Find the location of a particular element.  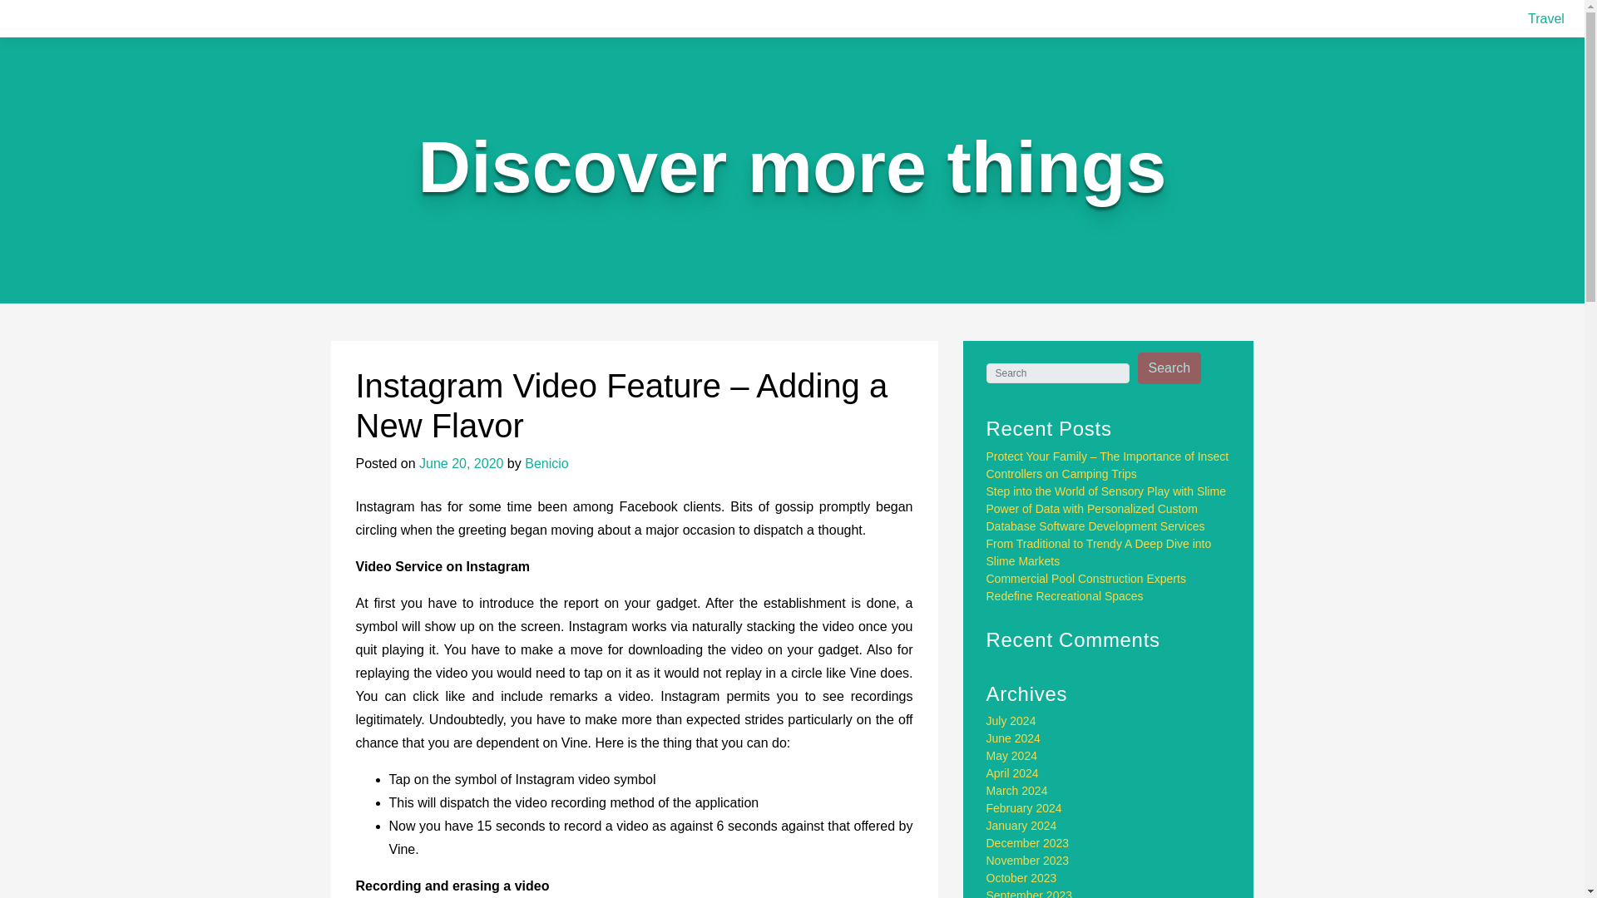

November 2023 is located at coordinates (1028, 861).